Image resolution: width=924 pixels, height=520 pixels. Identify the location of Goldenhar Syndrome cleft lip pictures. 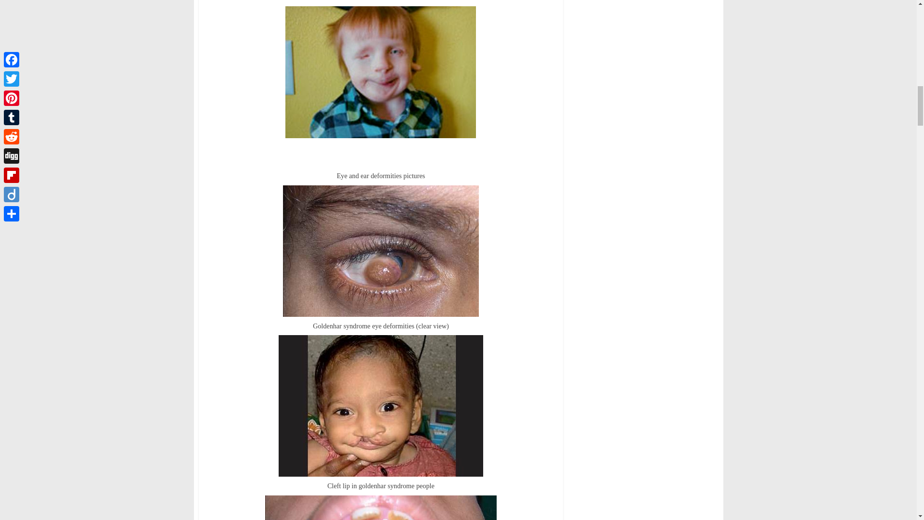
(381, 405).